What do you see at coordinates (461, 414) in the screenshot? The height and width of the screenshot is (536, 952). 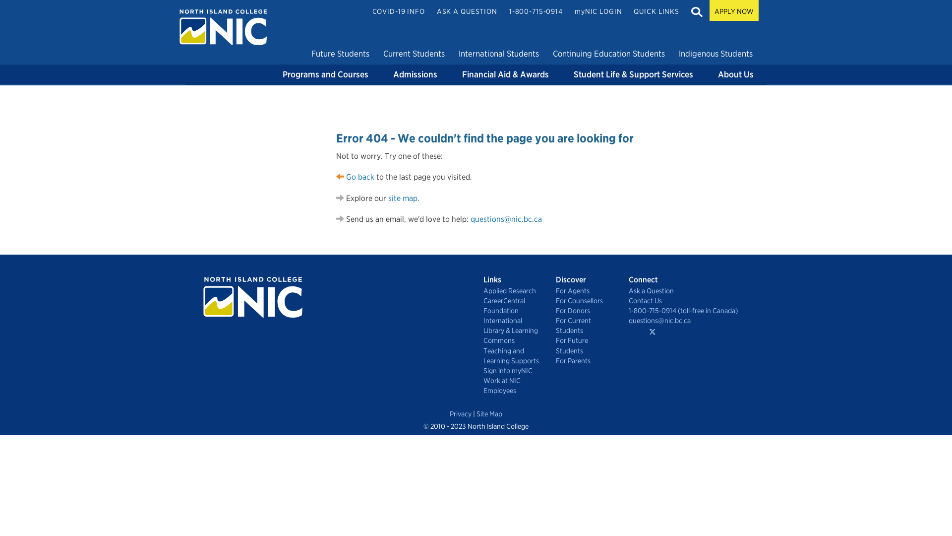 I see `Privacy` at bounding box center [461, 414].